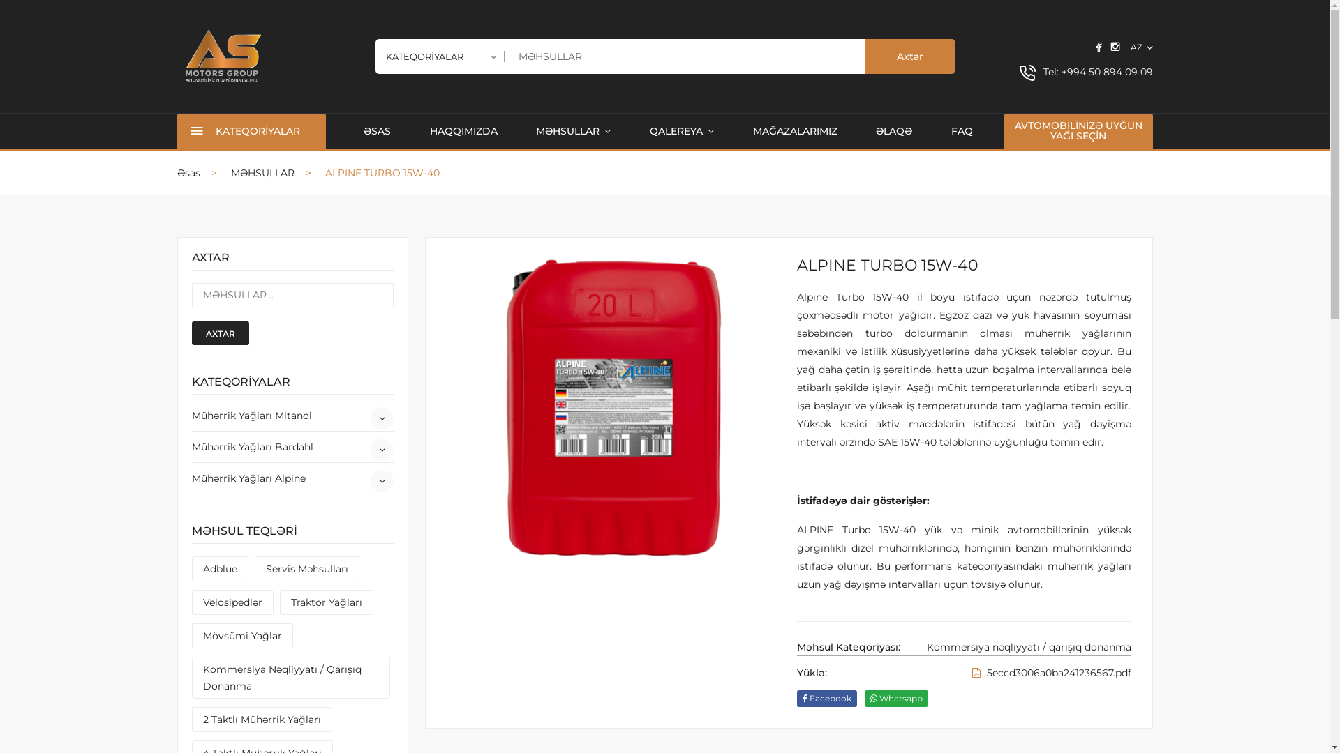 This screenshot has width=1340, height=753. What do you see at coordinates (1142, 47) in the screenshot?
I see `AZ` at bounding box center [1142, 47].